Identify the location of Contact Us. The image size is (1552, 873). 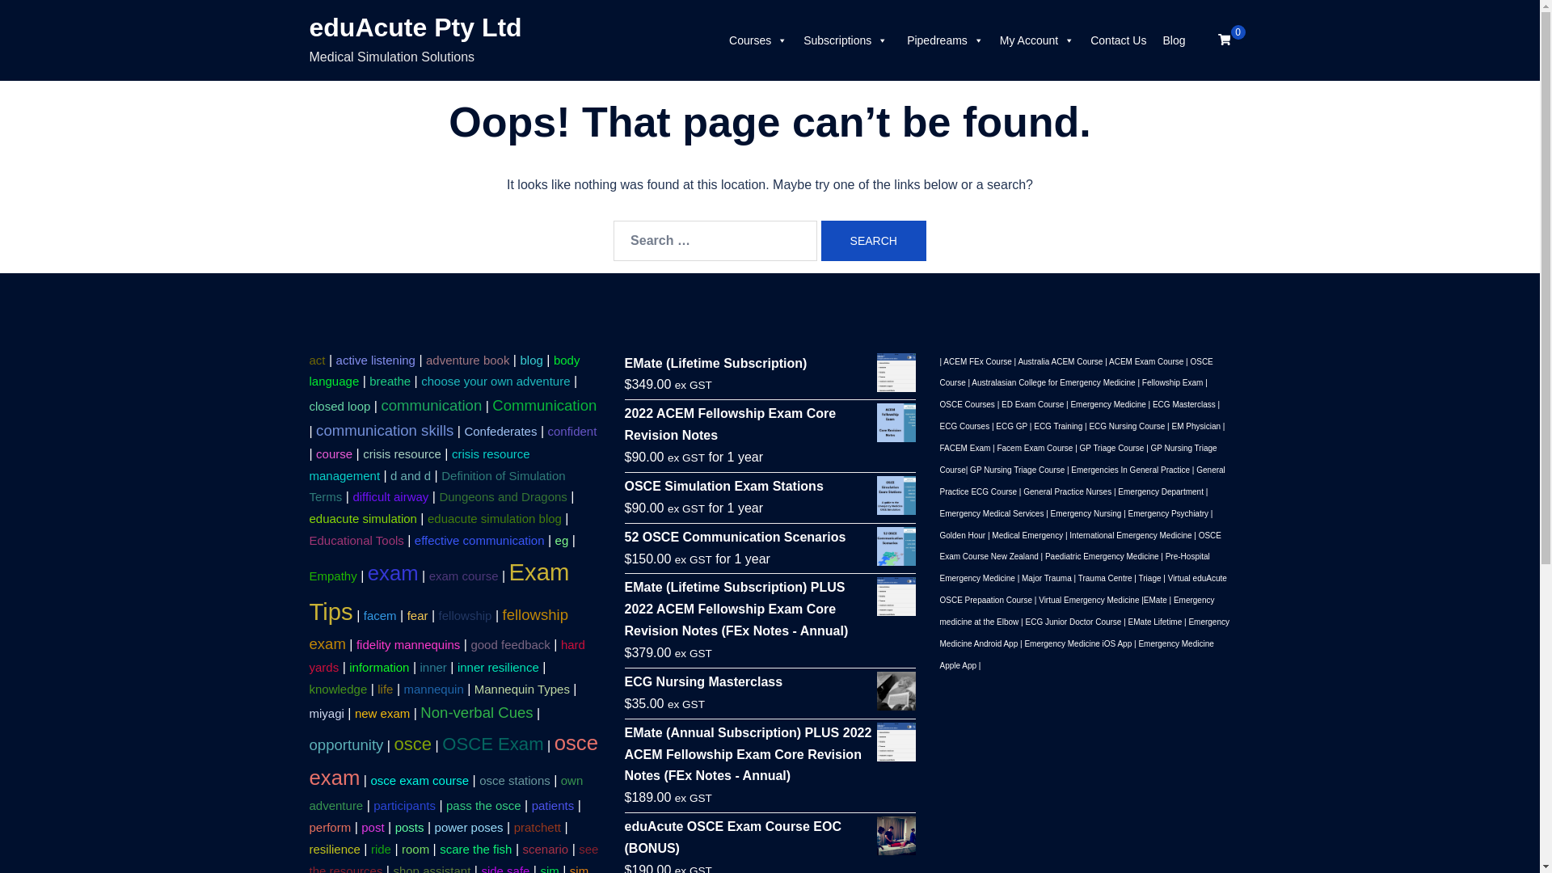
(1119, 40).